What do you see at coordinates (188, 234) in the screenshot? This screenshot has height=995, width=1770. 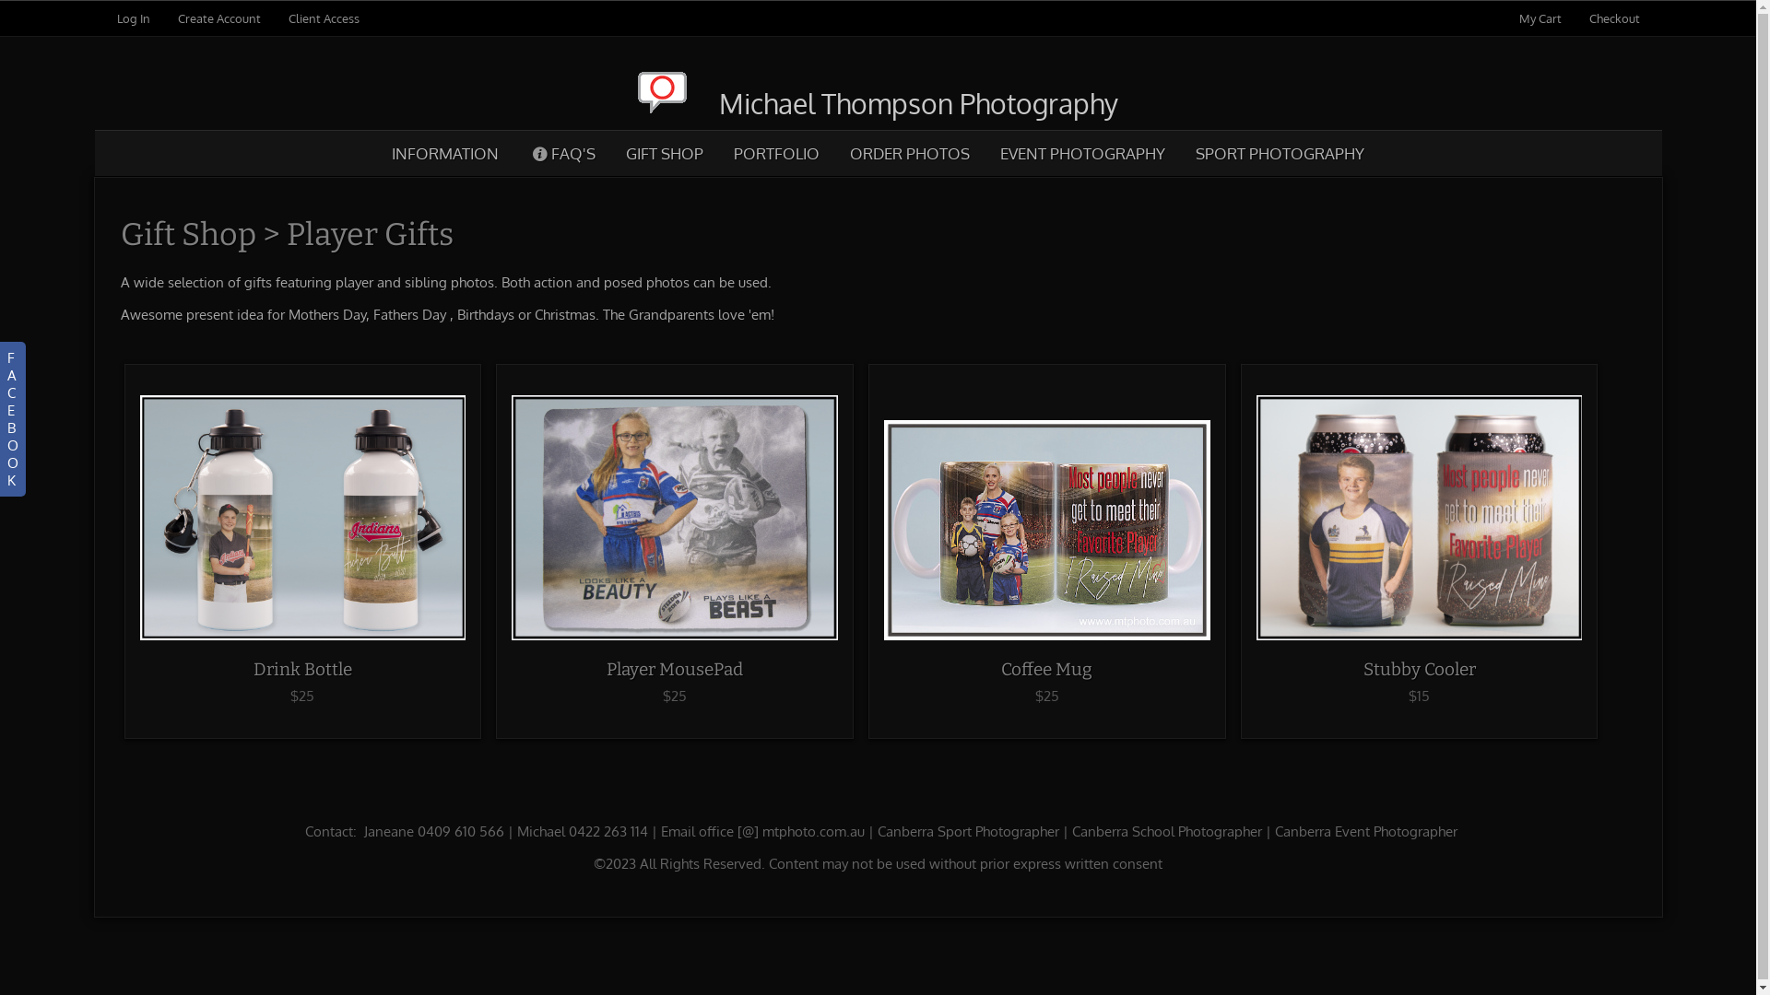 I see `Gift Shop` at bounding box center [188, 234].